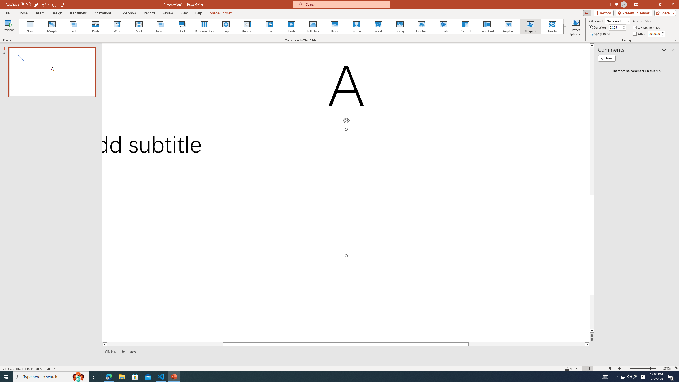 The image size is (679, 382). Describe the element at coordinates (617, 21) in the screenshot. I see `Sound` at that location.